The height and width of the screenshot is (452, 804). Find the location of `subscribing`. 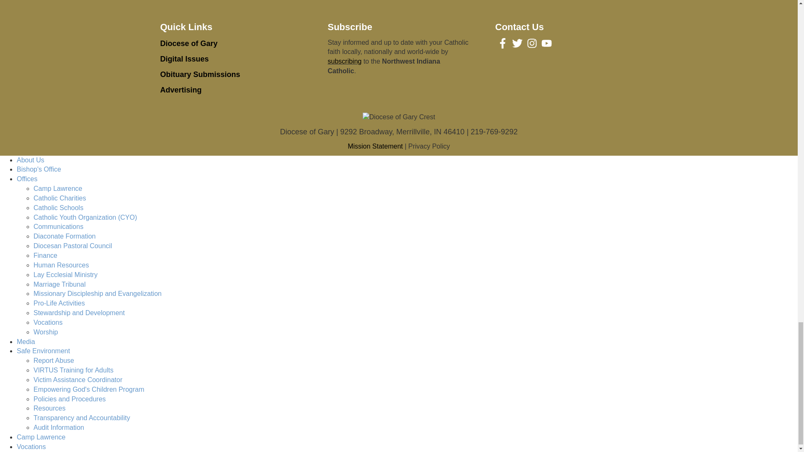

subscribing is located at coordinates (344, 61).